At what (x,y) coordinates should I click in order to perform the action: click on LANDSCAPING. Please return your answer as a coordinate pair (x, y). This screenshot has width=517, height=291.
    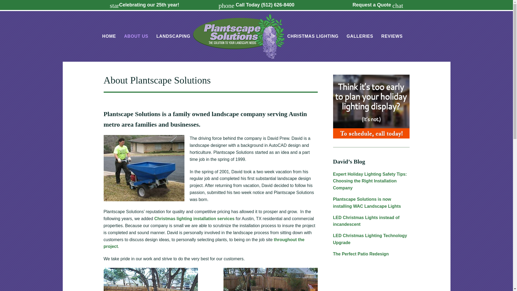
    Looking at the image, I should click on (173, 36).